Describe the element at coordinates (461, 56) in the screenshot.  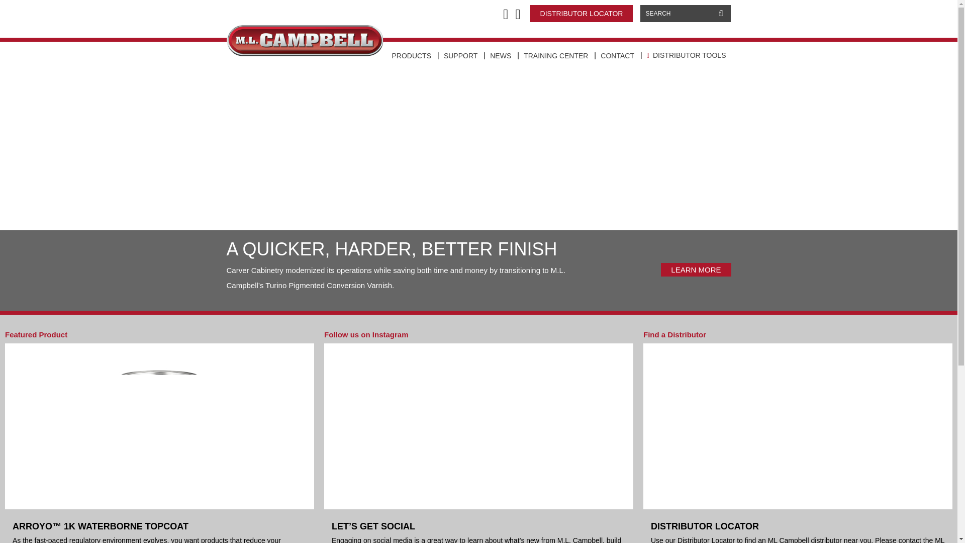
I see `SUPPORT` at that location.